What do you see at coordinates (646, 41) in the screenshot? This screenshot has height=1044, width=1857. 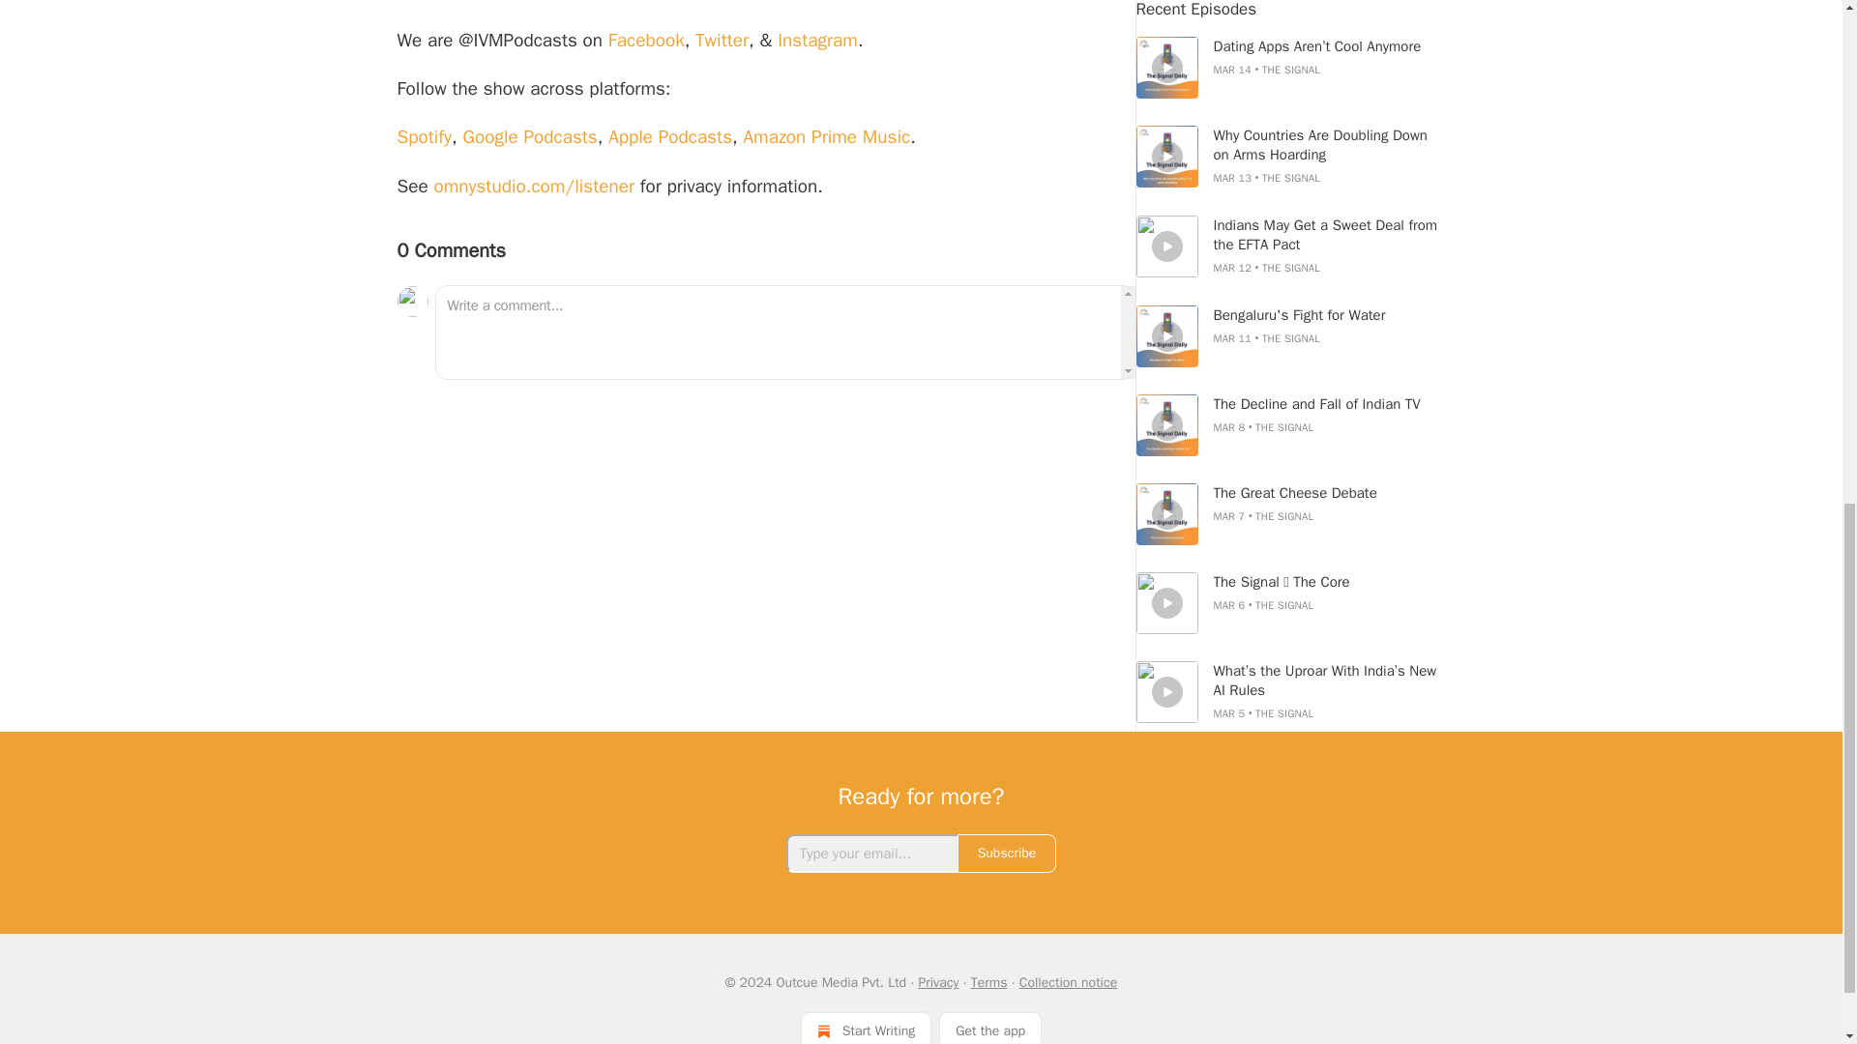 I see `Facebook` at bounding box center [646, 41].